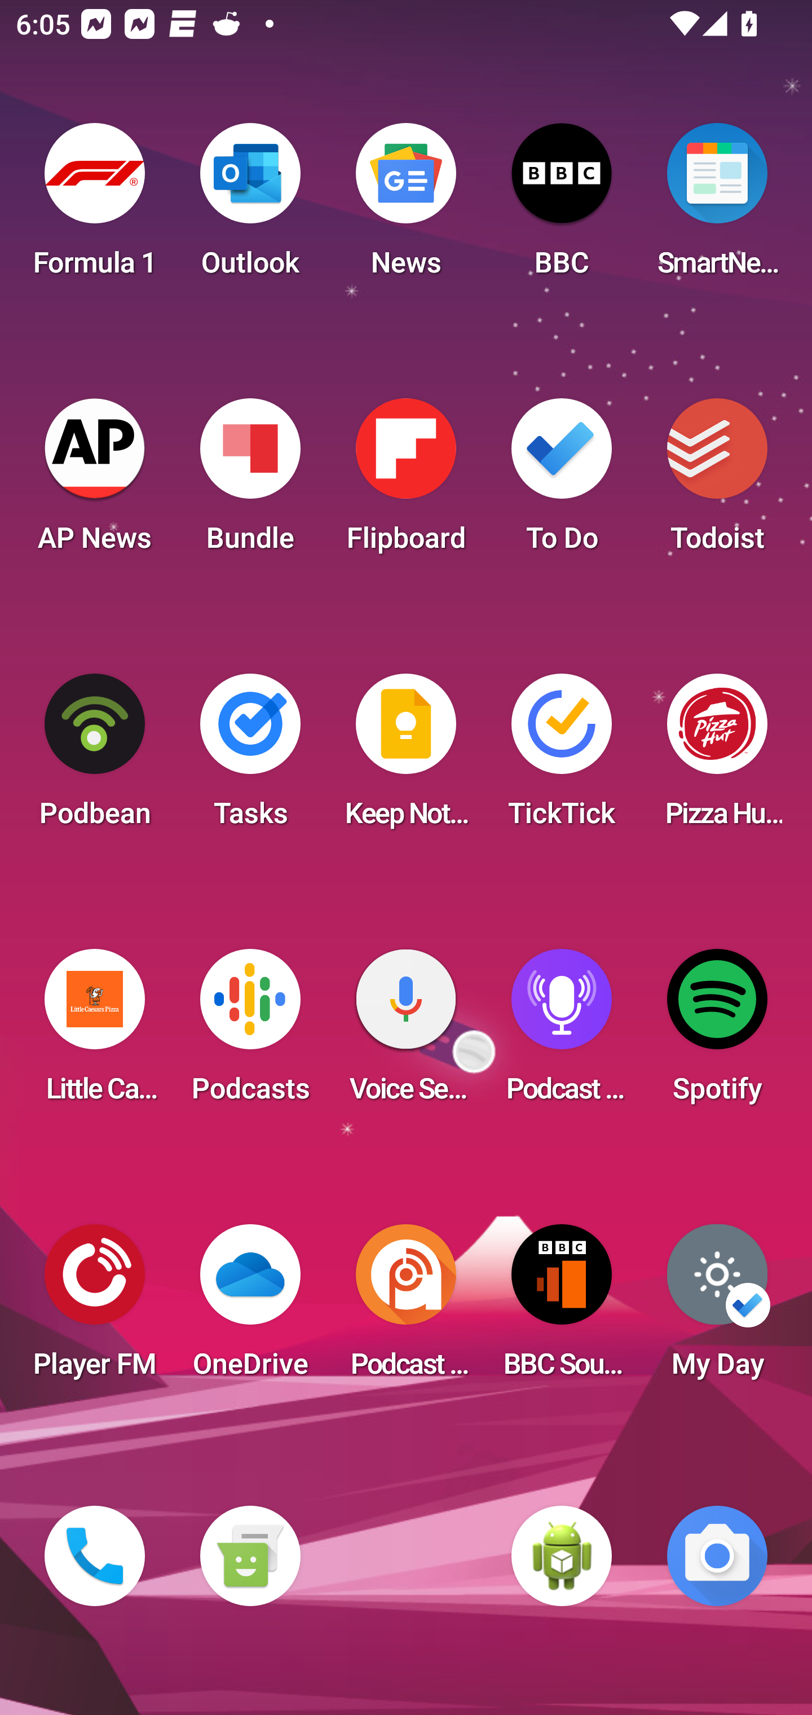 Image resolution: width=812 pixels, height=1715 pixels. Describe the element at coordinates (95, 1556) in the screenshot. I see `Phone` at that location.